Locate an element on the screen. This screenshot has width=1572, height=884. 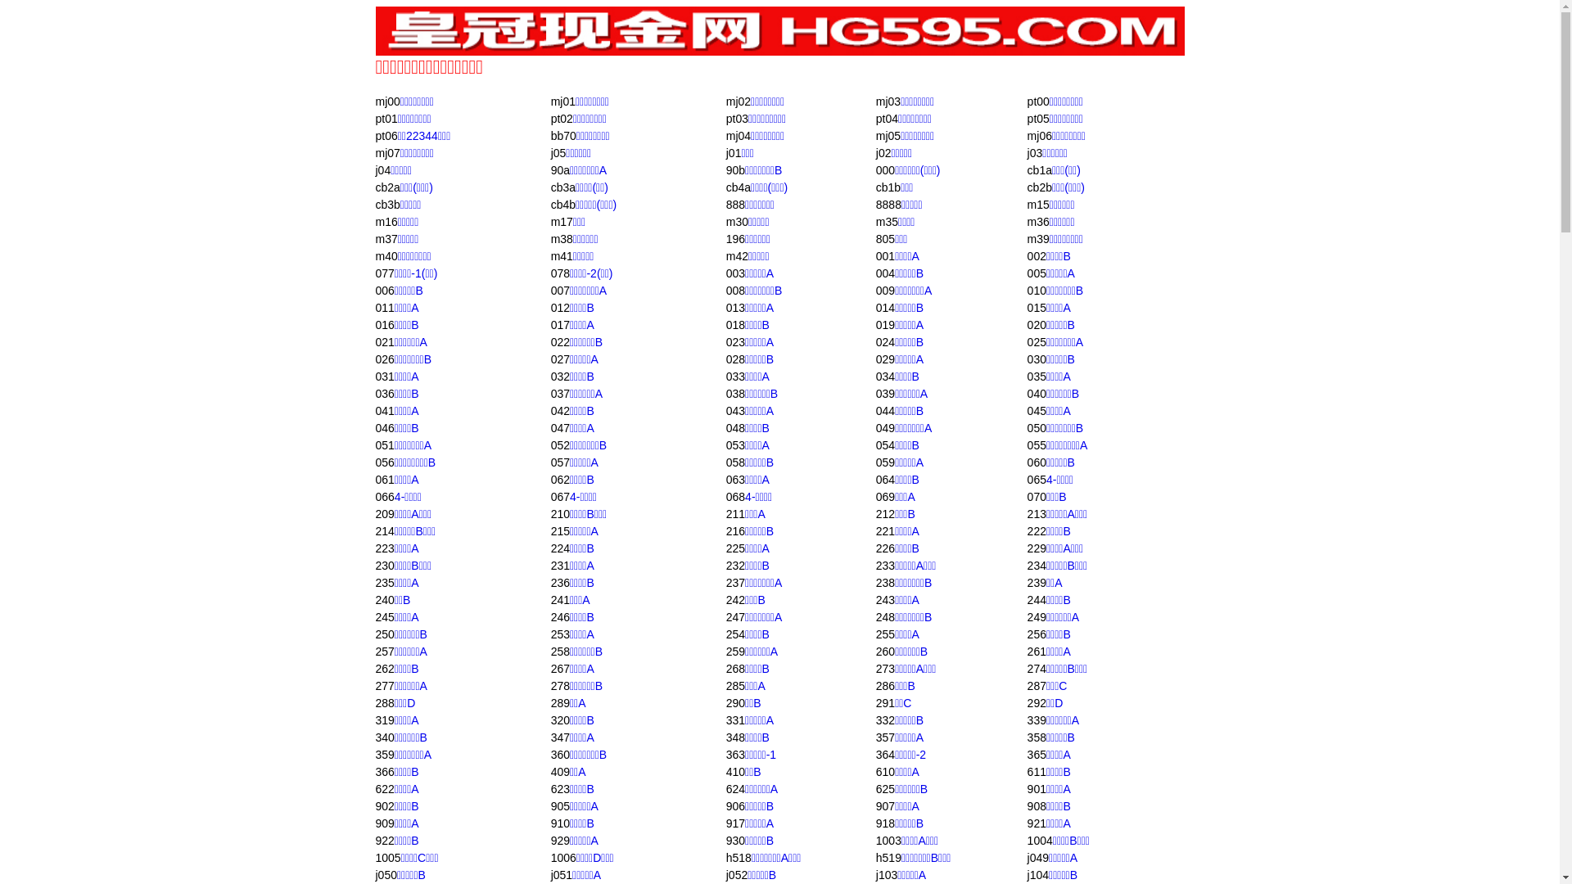
070 is located at coordinates (1037, 497).